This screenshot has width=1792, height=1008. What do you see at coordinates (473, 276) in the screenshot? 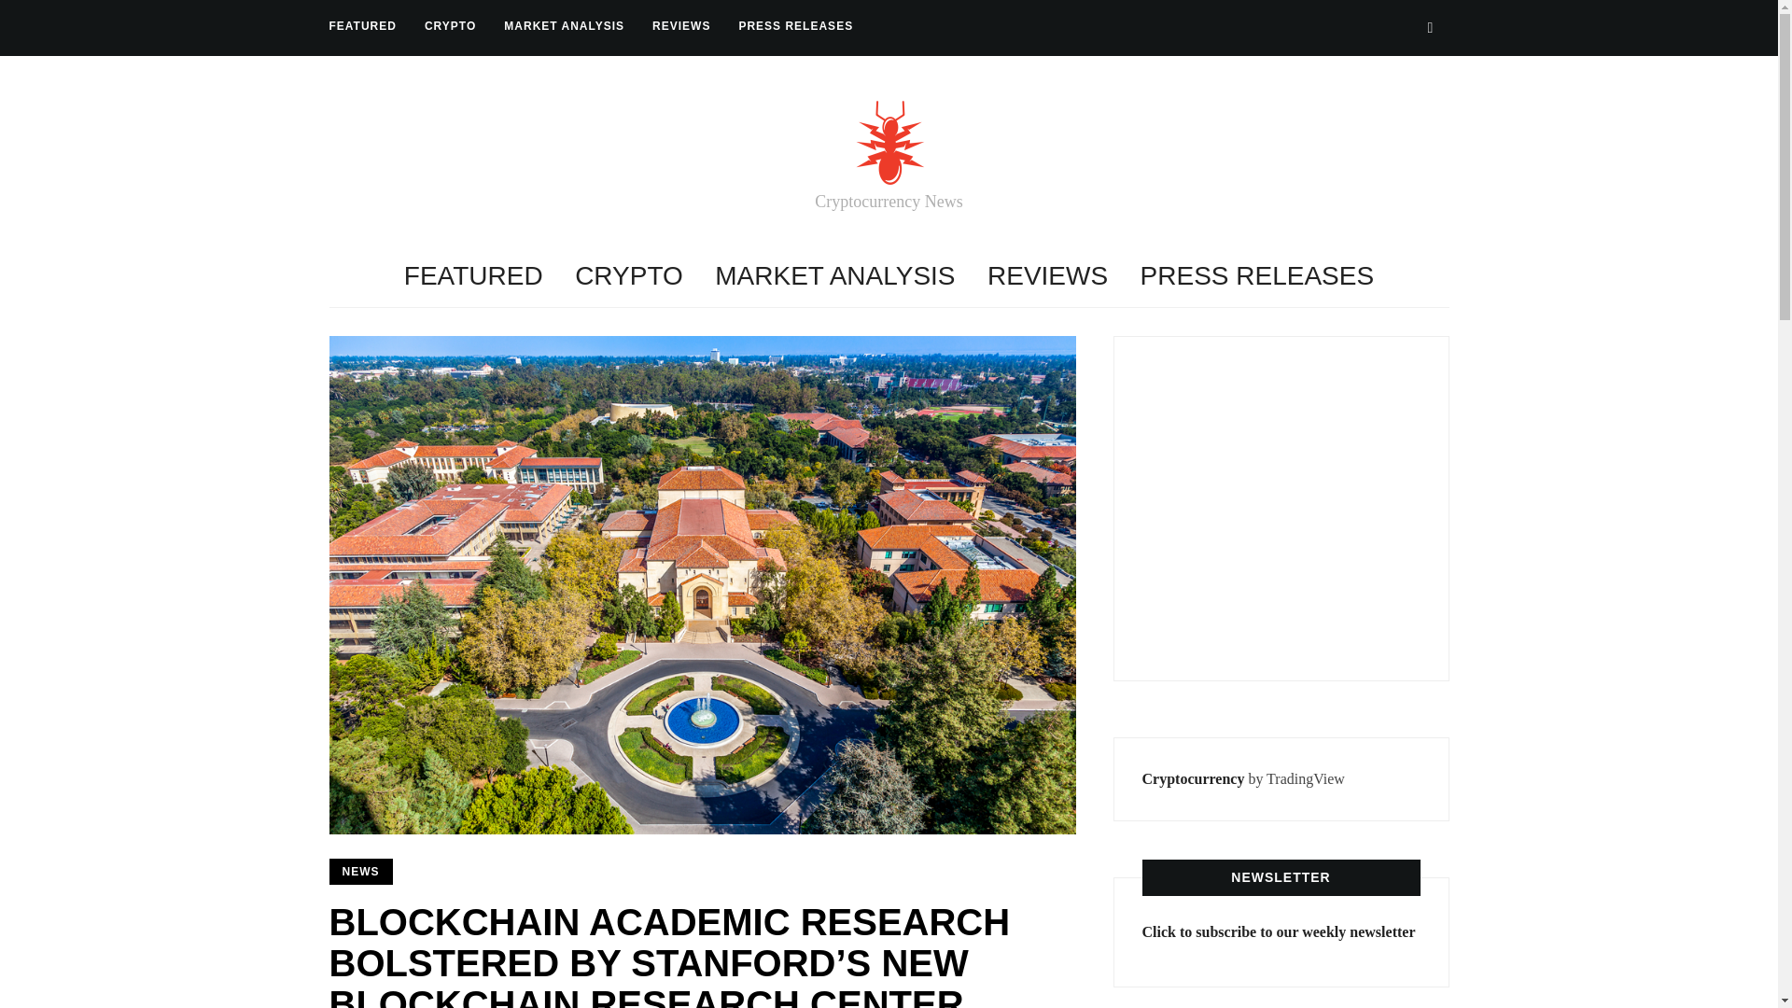
I see `FEATURED` at bounding box center [473, 276].